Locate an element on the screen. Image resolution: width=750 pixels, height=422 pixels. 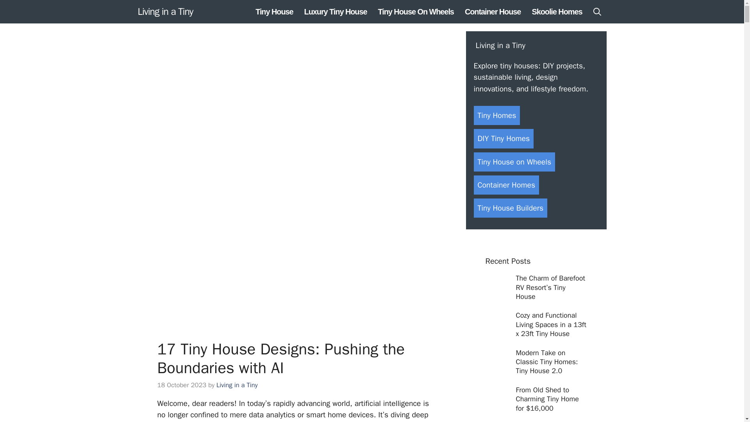
Luxury Tiny House is located at coordinates (336, 12).